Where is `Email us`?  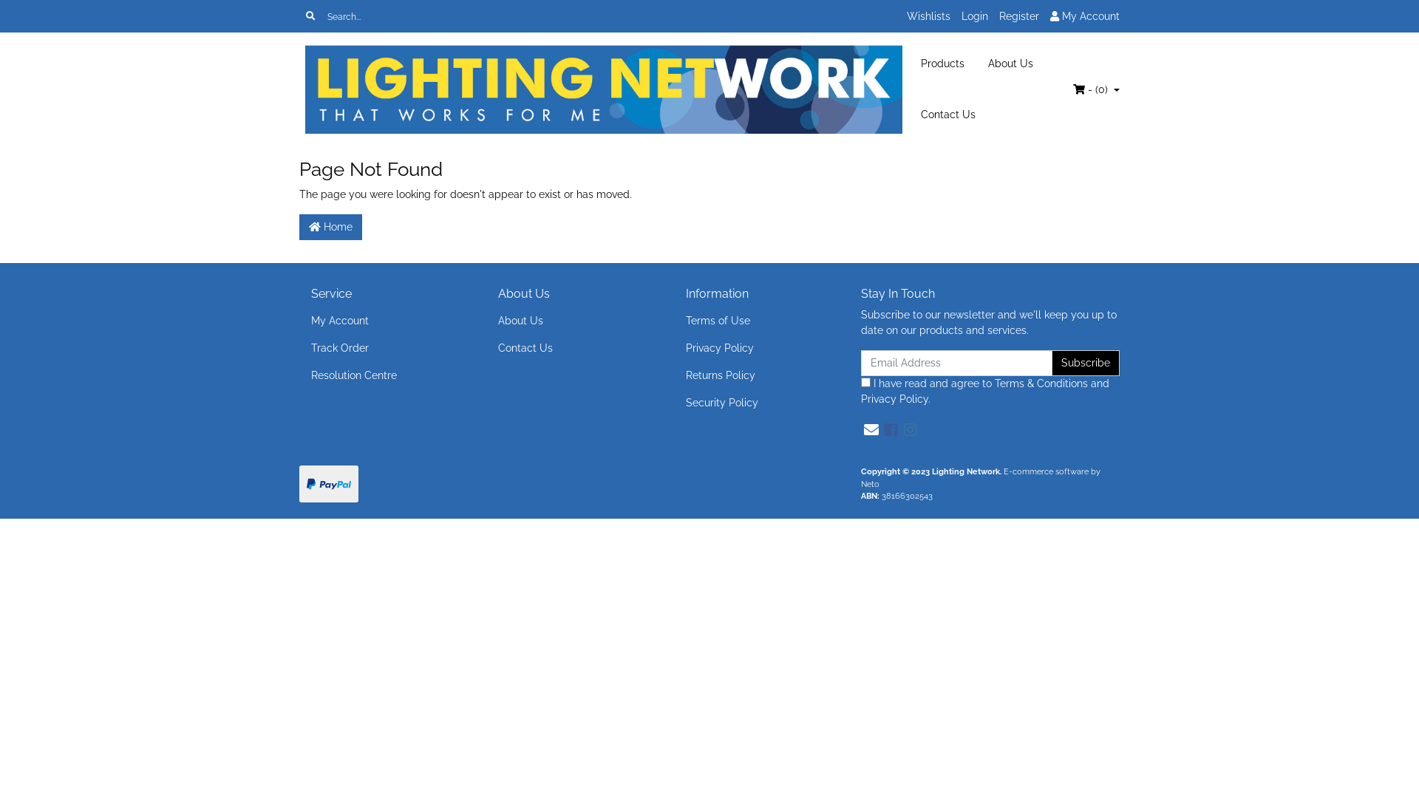
Email us is located at coordinates (871, 430).